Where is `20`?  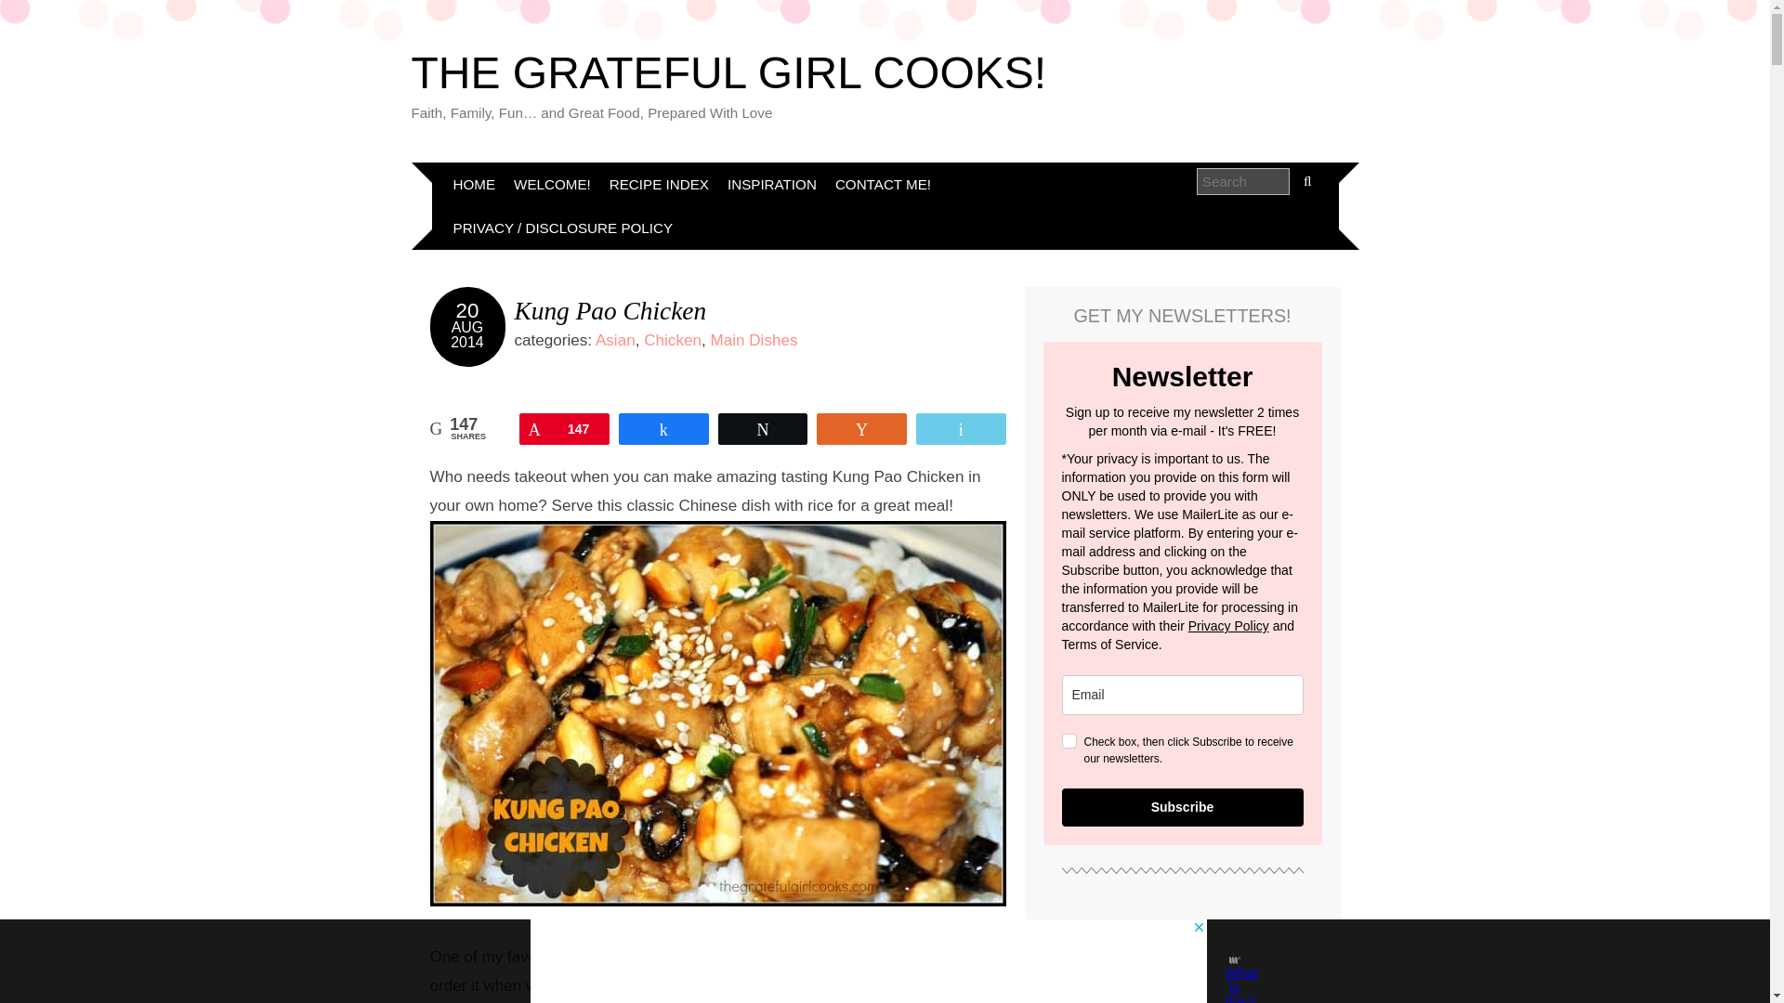 20 is located at coordinates (468, 310).